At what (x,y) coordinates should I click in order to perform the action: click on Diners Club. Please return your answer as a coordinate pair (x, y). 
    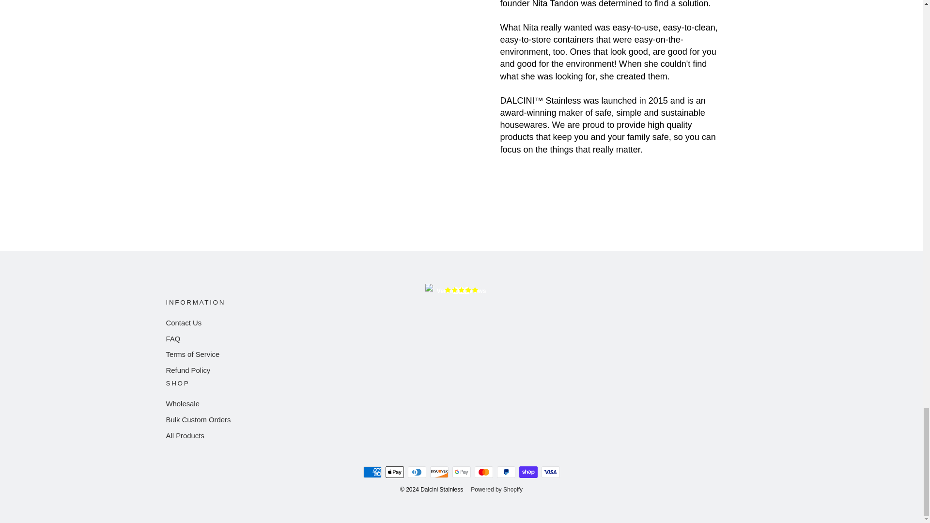
    Looking at the image, I should click on (417, 472).